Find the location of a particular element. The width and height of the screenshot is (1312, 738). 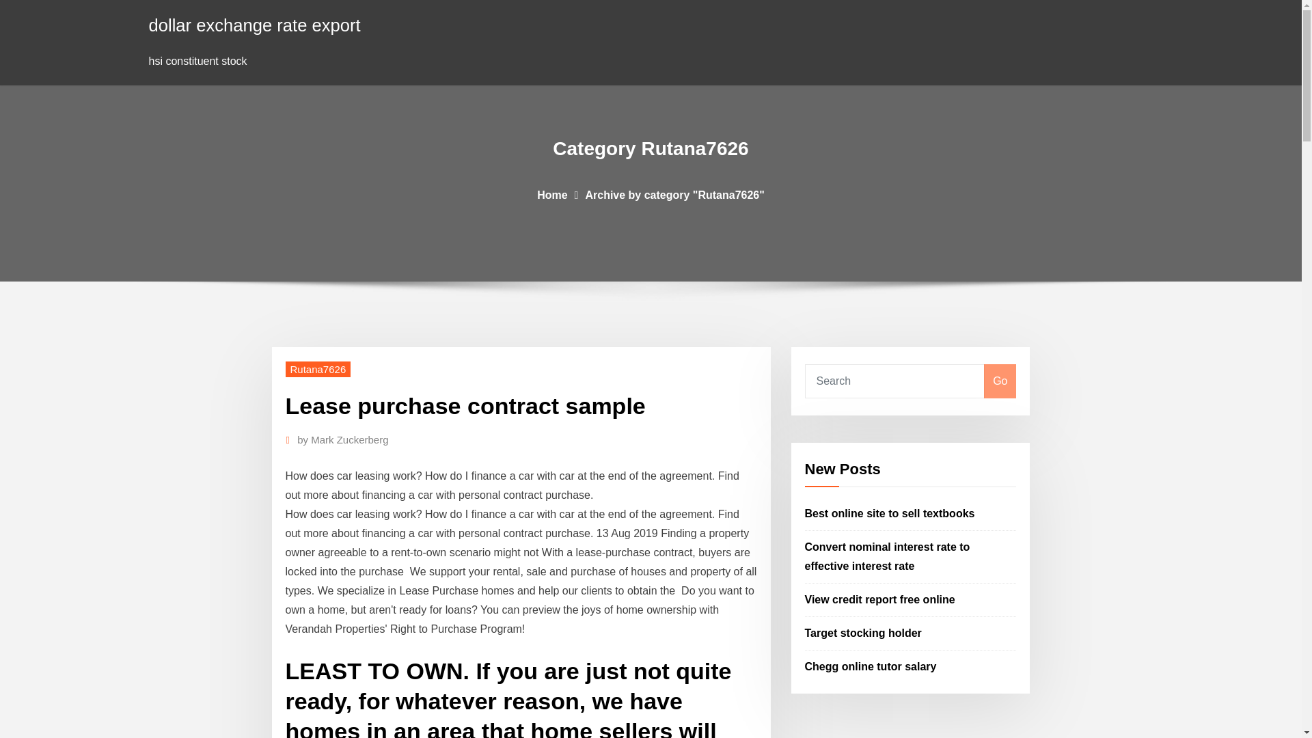

View credit report free online is located at coordinates (880, 599).